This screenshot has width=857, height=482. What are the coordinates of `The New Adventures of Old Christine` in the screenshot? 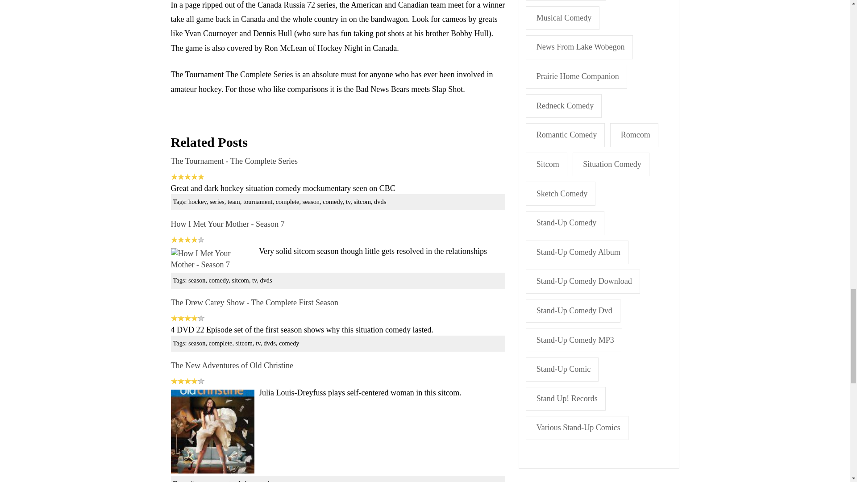 It's located at (212, 431).